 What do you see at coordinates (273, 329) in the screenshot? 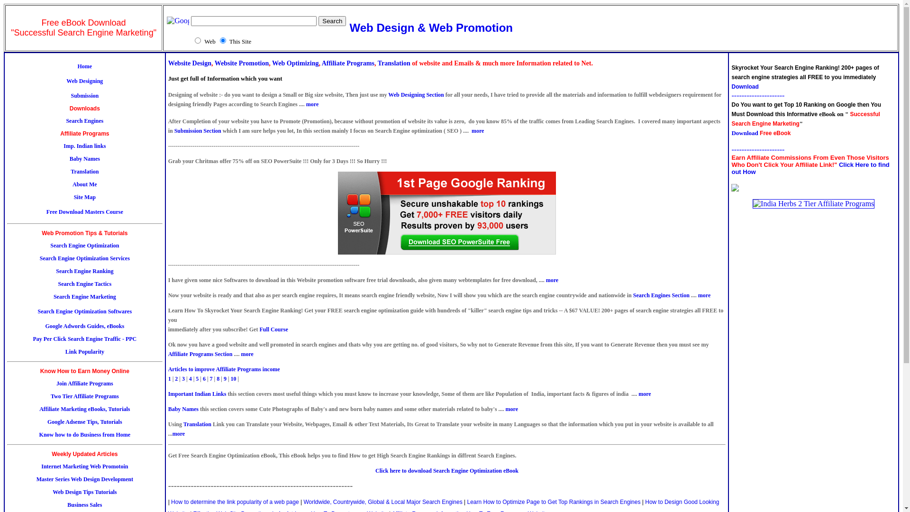
I see `Full Course` at bounding box center [273, 329].